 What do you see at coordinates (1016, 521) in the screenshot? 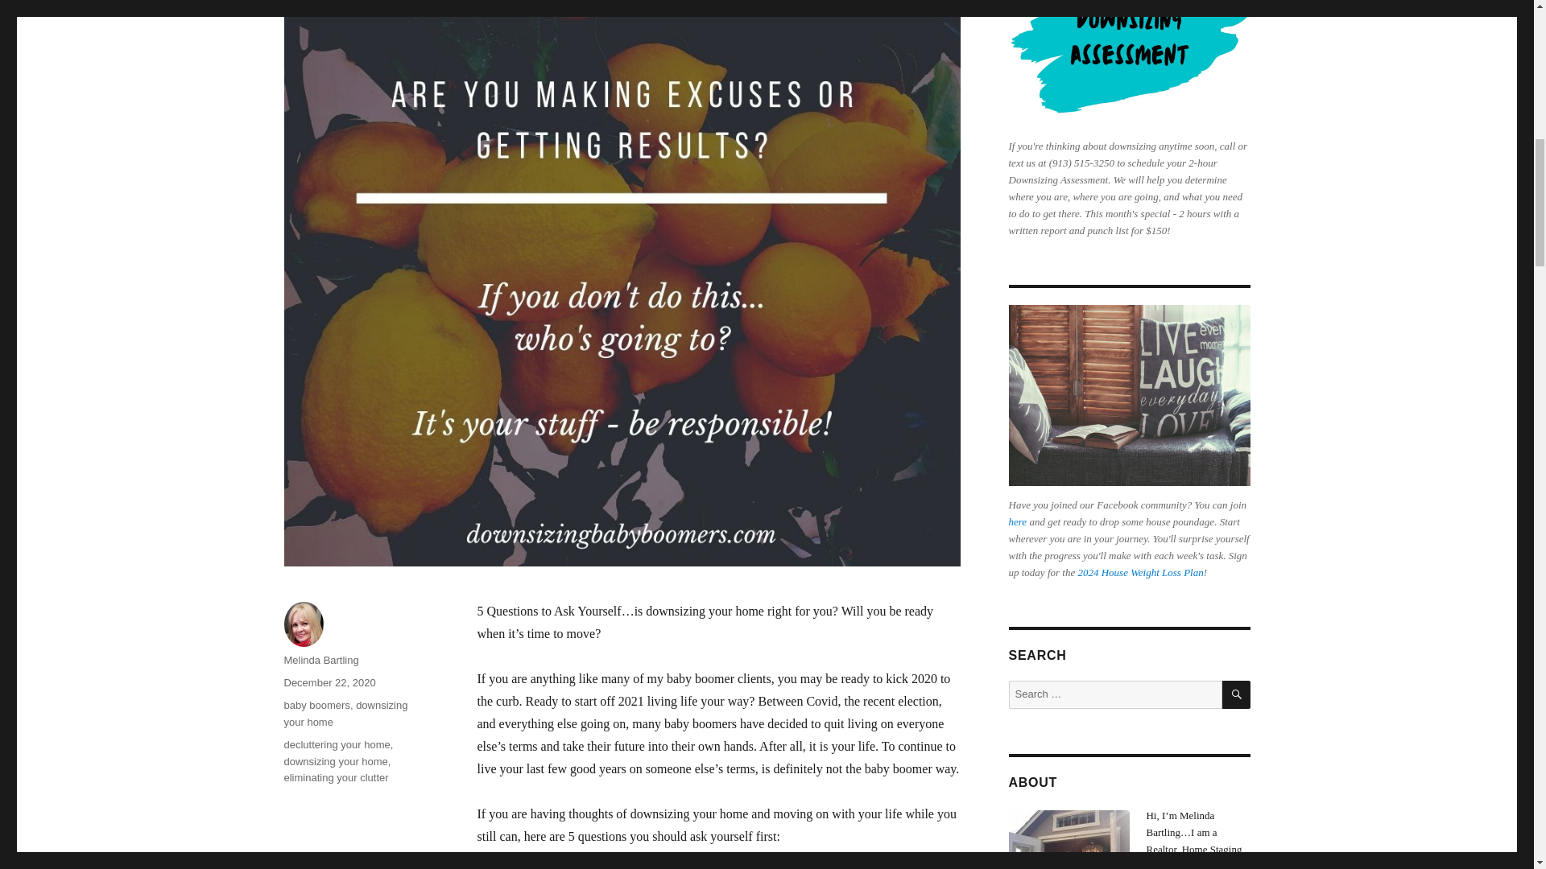
I see `here` at bounding box center [1016, 521].